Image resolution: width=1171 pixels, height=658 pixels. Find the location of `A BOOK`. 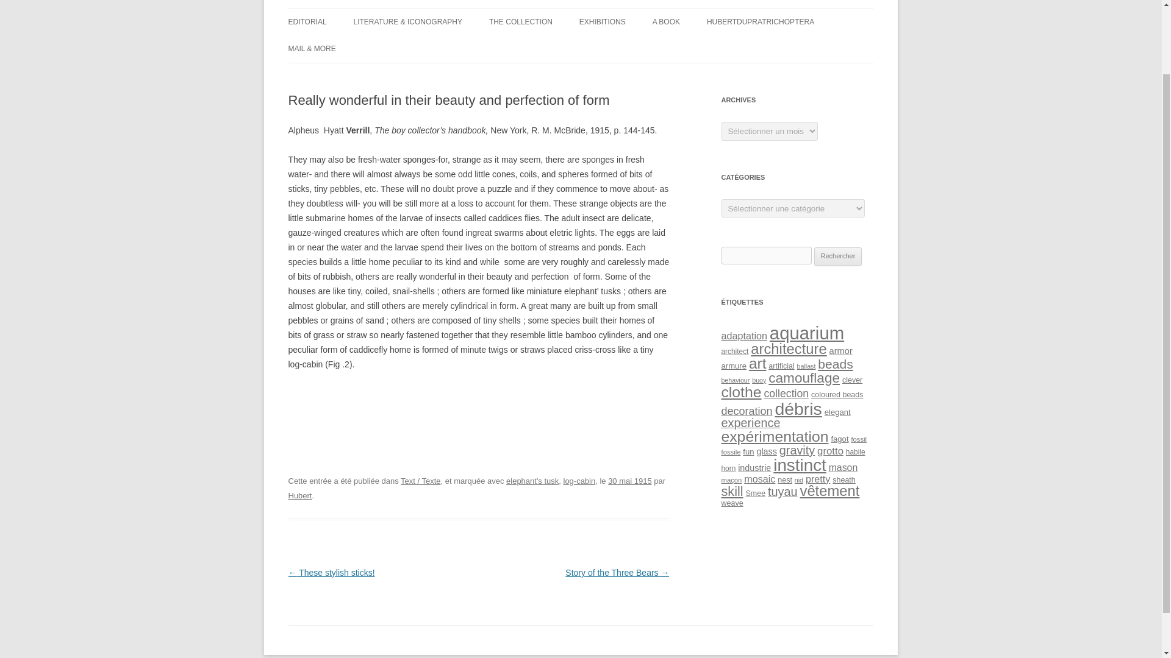

A BOOK is located at coordinates (666, 22).